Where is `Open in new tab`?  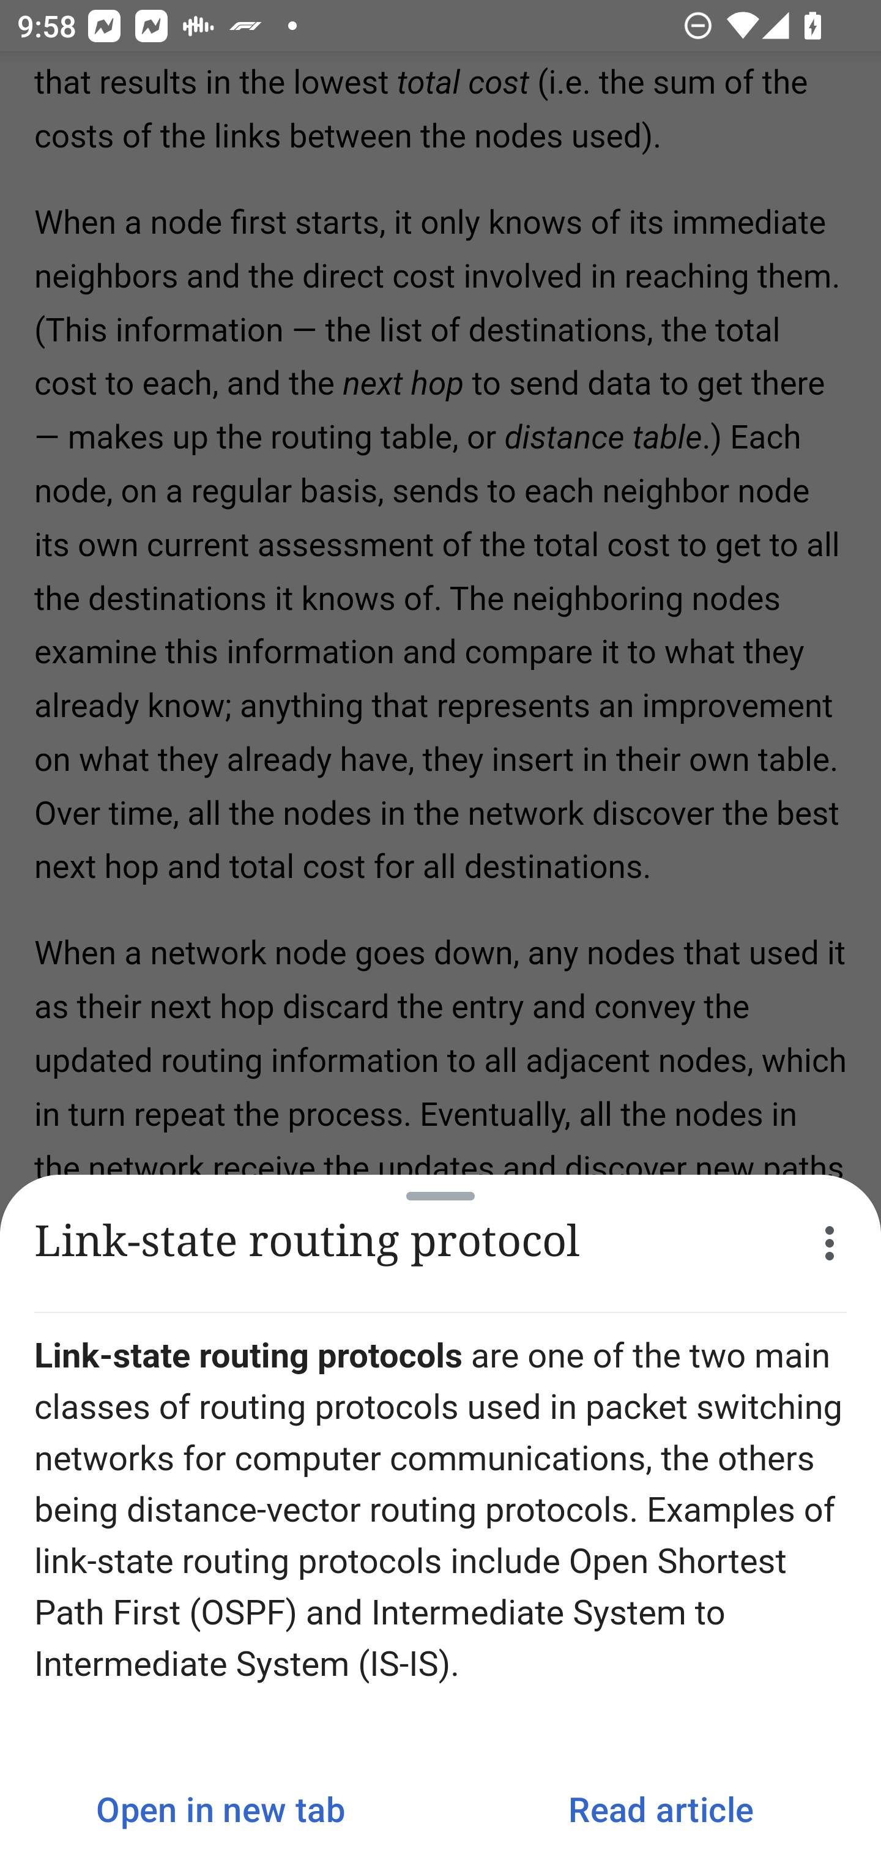
Open in new tab is located at coordinates (220, 1809).